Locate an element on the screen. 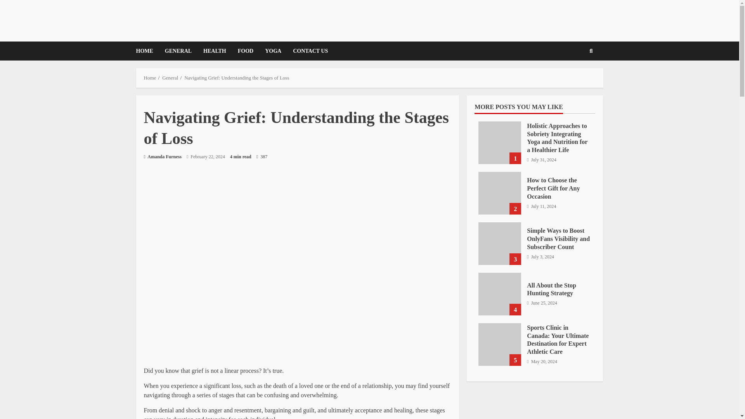  HOME is located at coordinates (147, 50).